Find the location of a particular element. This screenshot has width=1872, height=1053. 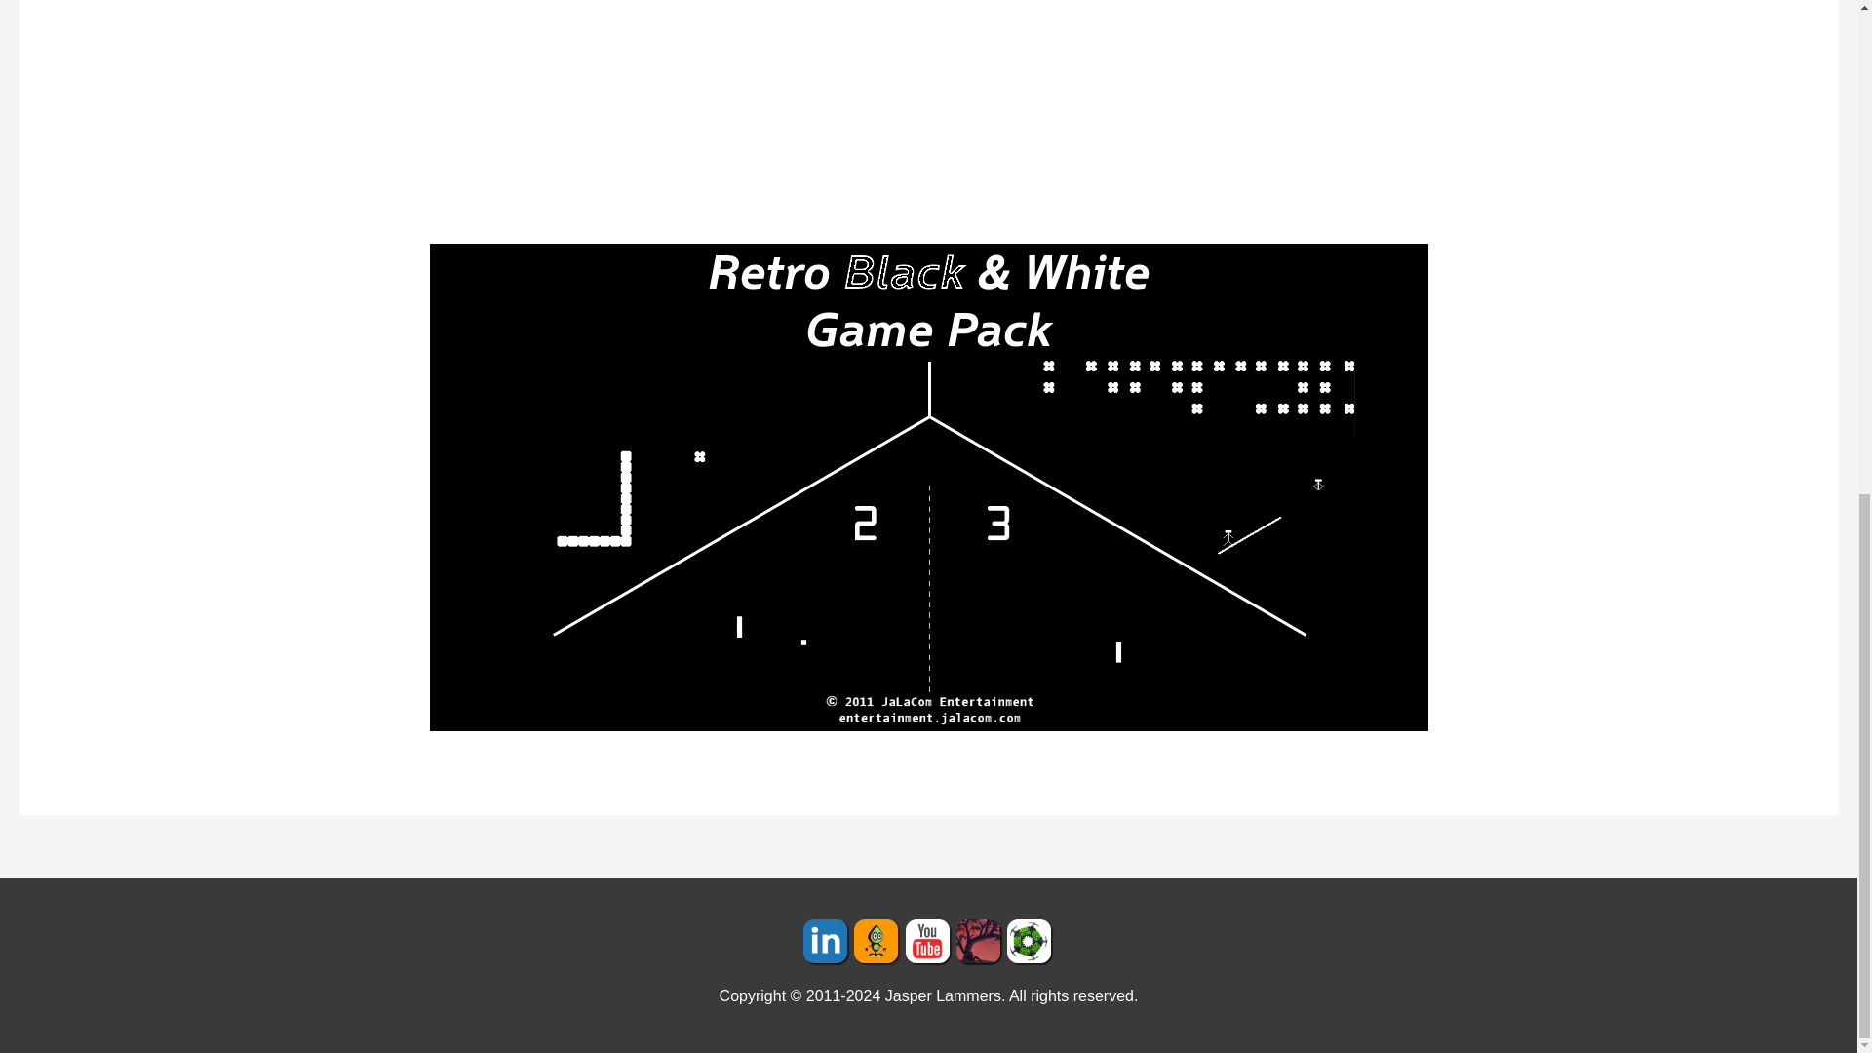

Mind Dough is located at coordinates (981, 941).